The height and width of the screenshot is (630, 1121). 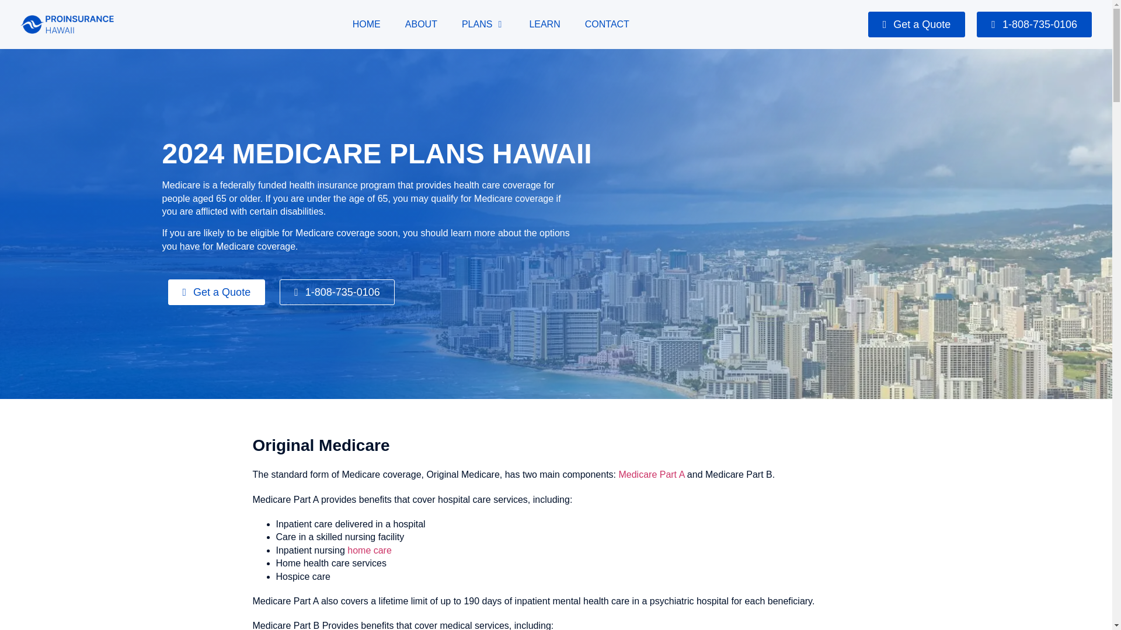 What do you see at coordinates (607, 24) in the screenshot?
I see `CONTACT` at bounding box center [607, 24].